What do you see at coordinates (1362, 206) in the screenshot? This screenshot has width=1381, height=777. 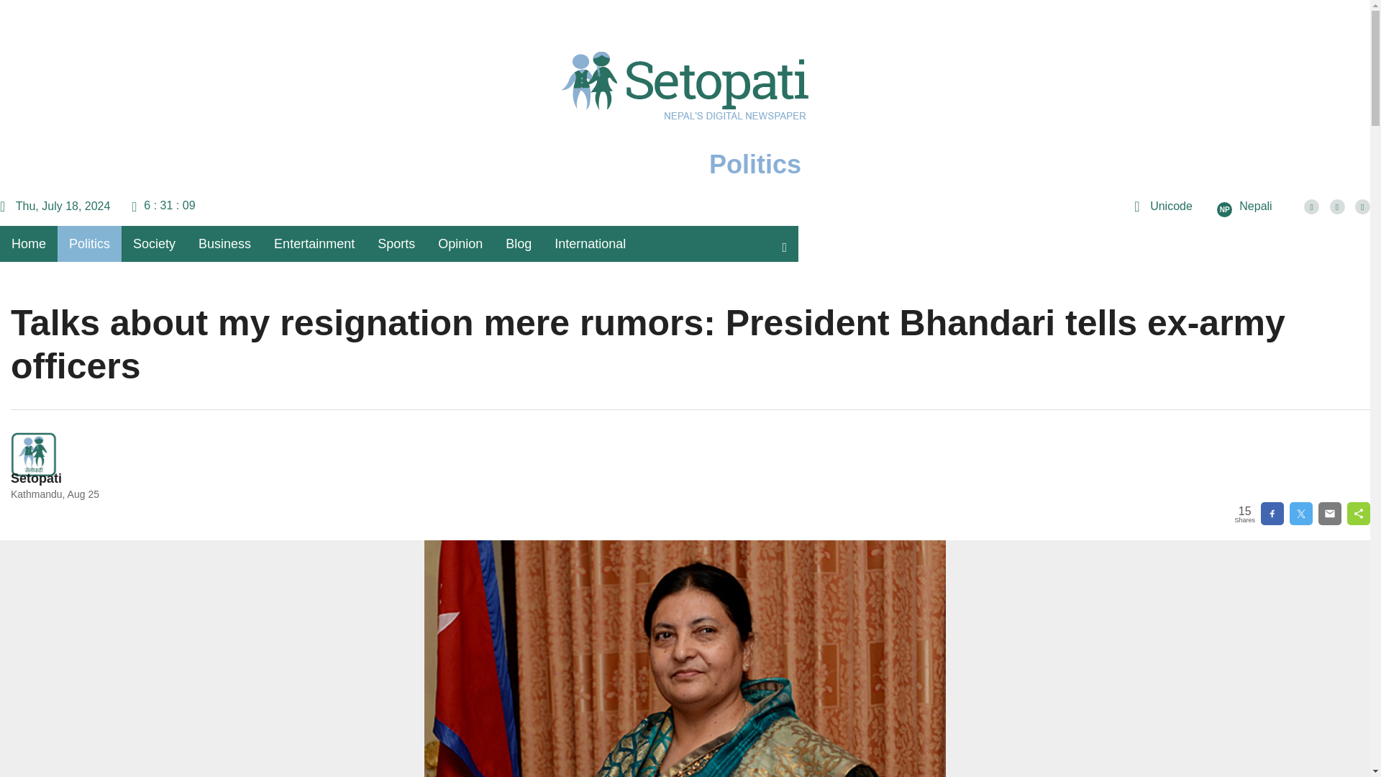 I see `Subscribe YouTube Channel` at bounding box center [1362, 206].